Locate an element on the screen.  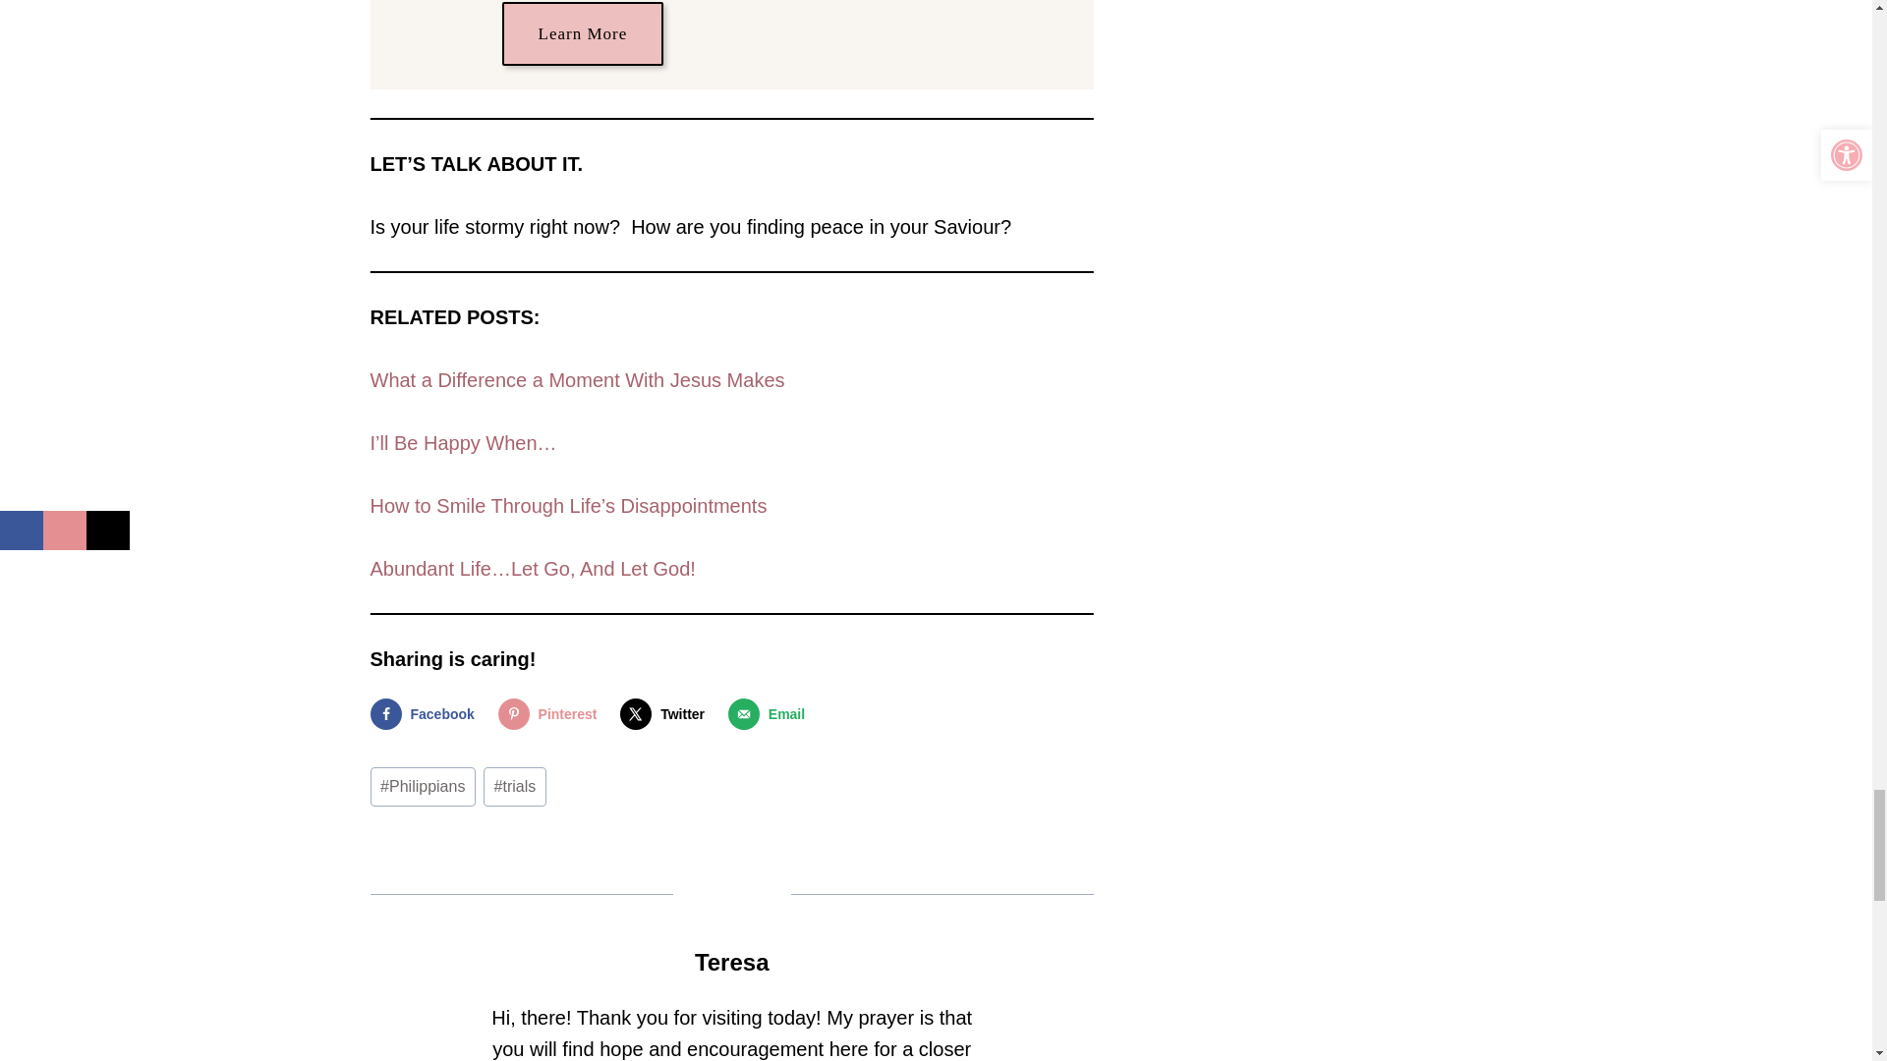
Share on Facebook is located at coordinates (427, 713).